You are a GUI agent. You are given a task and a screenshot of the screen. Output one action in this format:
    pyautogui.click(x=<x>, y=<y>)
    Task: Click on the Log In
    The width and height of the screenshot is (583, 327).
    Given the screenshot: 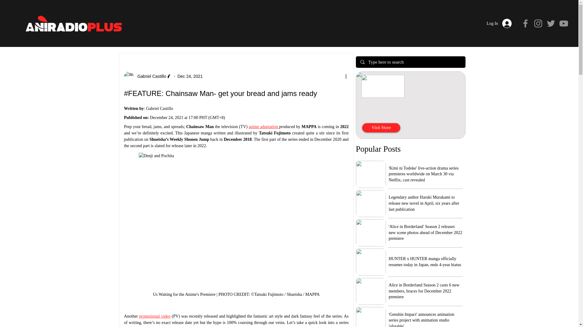 What is the action you would take?
    pyautogui.click(x=499, y=24)
    